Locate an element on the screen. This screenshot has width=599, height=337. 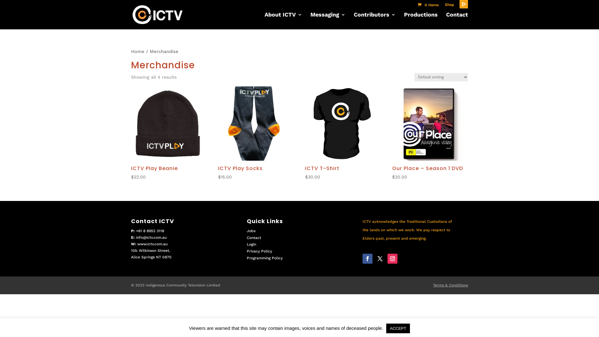
0 Items is located at coordinates (428, 5).